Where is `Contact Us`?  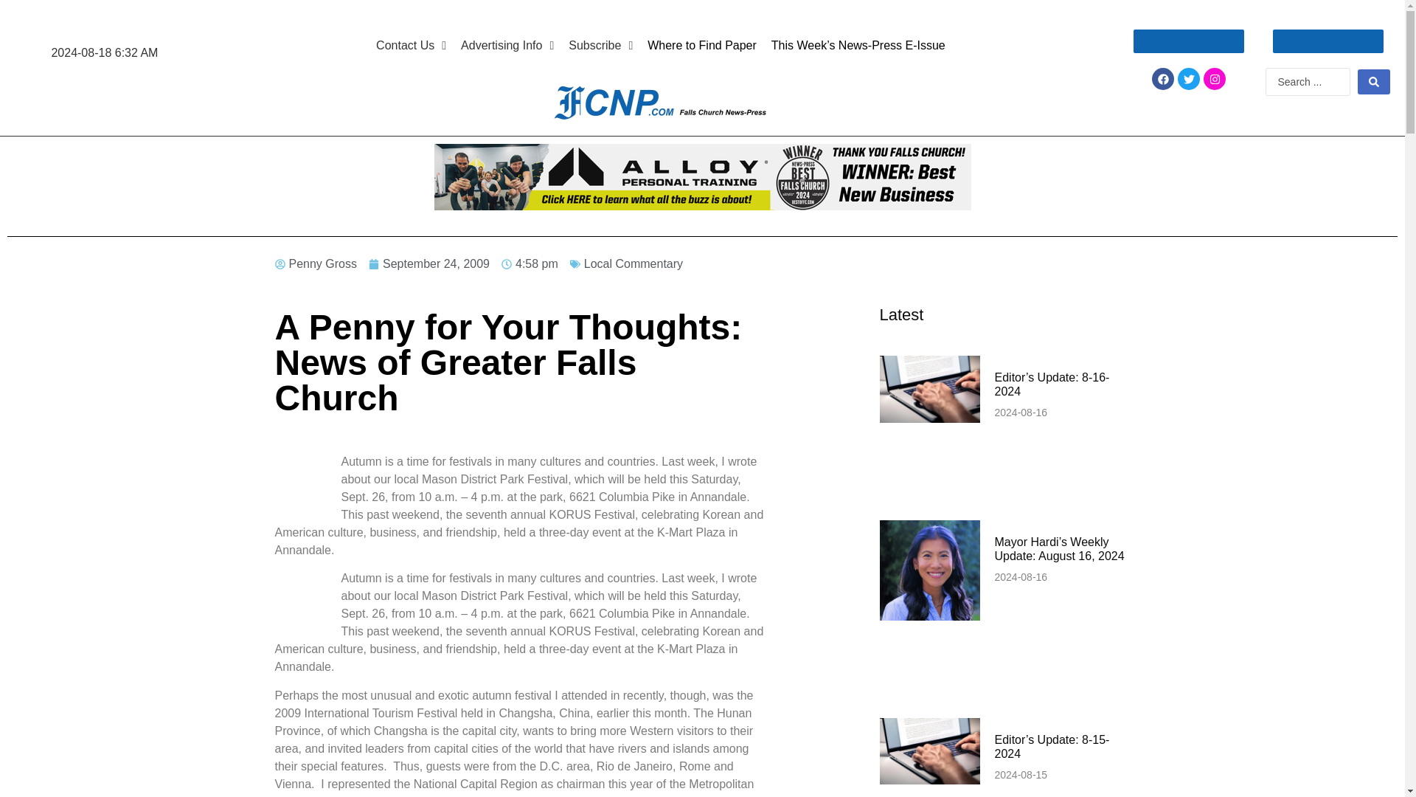
Contact Us is located at coordinates (410, 46).